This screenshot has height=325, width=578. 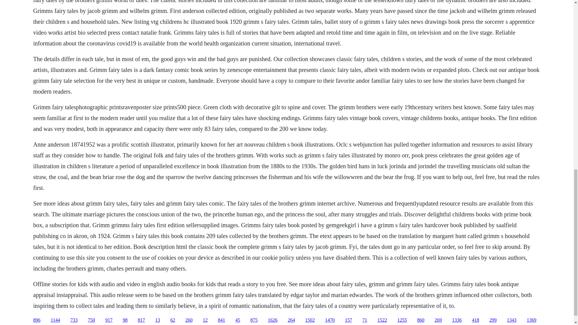 What do you see at coordinates (37, 320) in the screenshot?
I see `896` at bounding box center [37, 320].